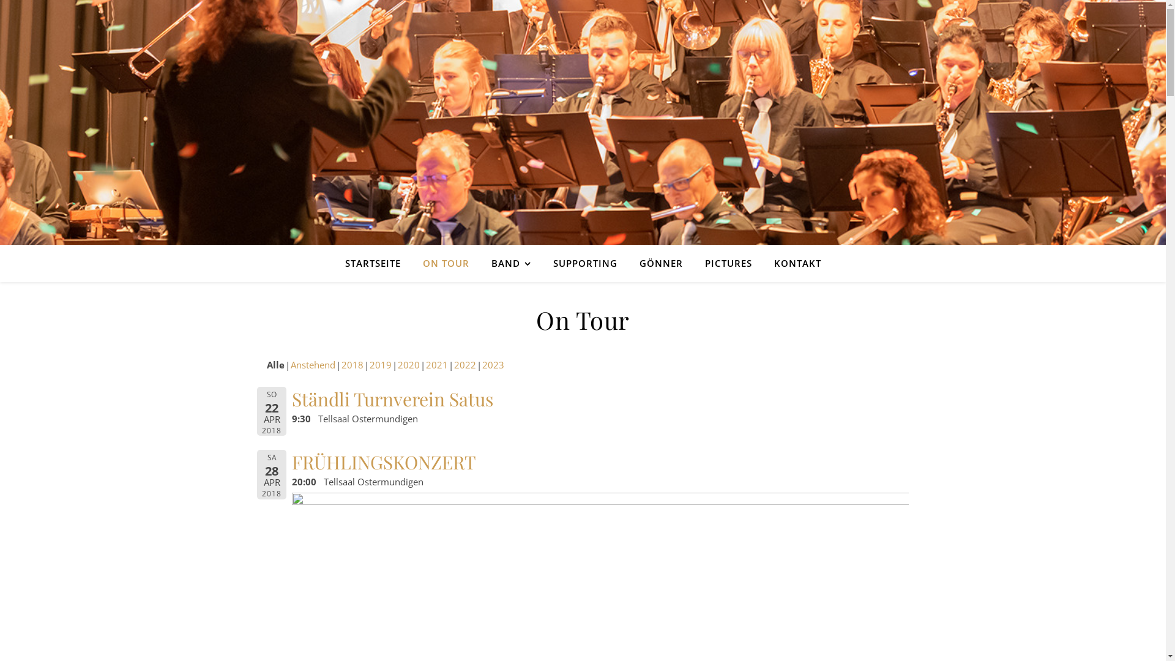 The height and width of the screenshot is (661, 1175). Describe the element at coordinates (446, 263) in the screenshot. I see `ON TOUR` at that location.